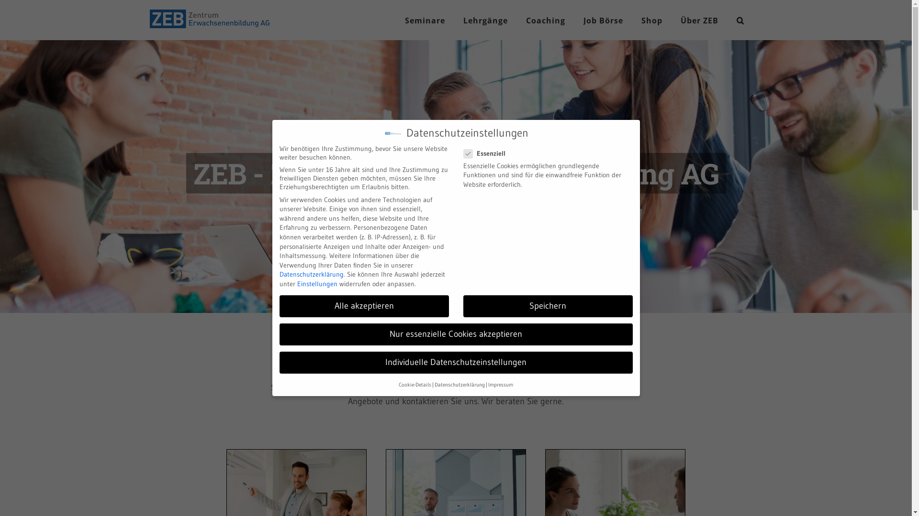 The image size is (919, 516). Describe the element at coordinates (740, 20) in the screenshot. I see `Suche` at that location.